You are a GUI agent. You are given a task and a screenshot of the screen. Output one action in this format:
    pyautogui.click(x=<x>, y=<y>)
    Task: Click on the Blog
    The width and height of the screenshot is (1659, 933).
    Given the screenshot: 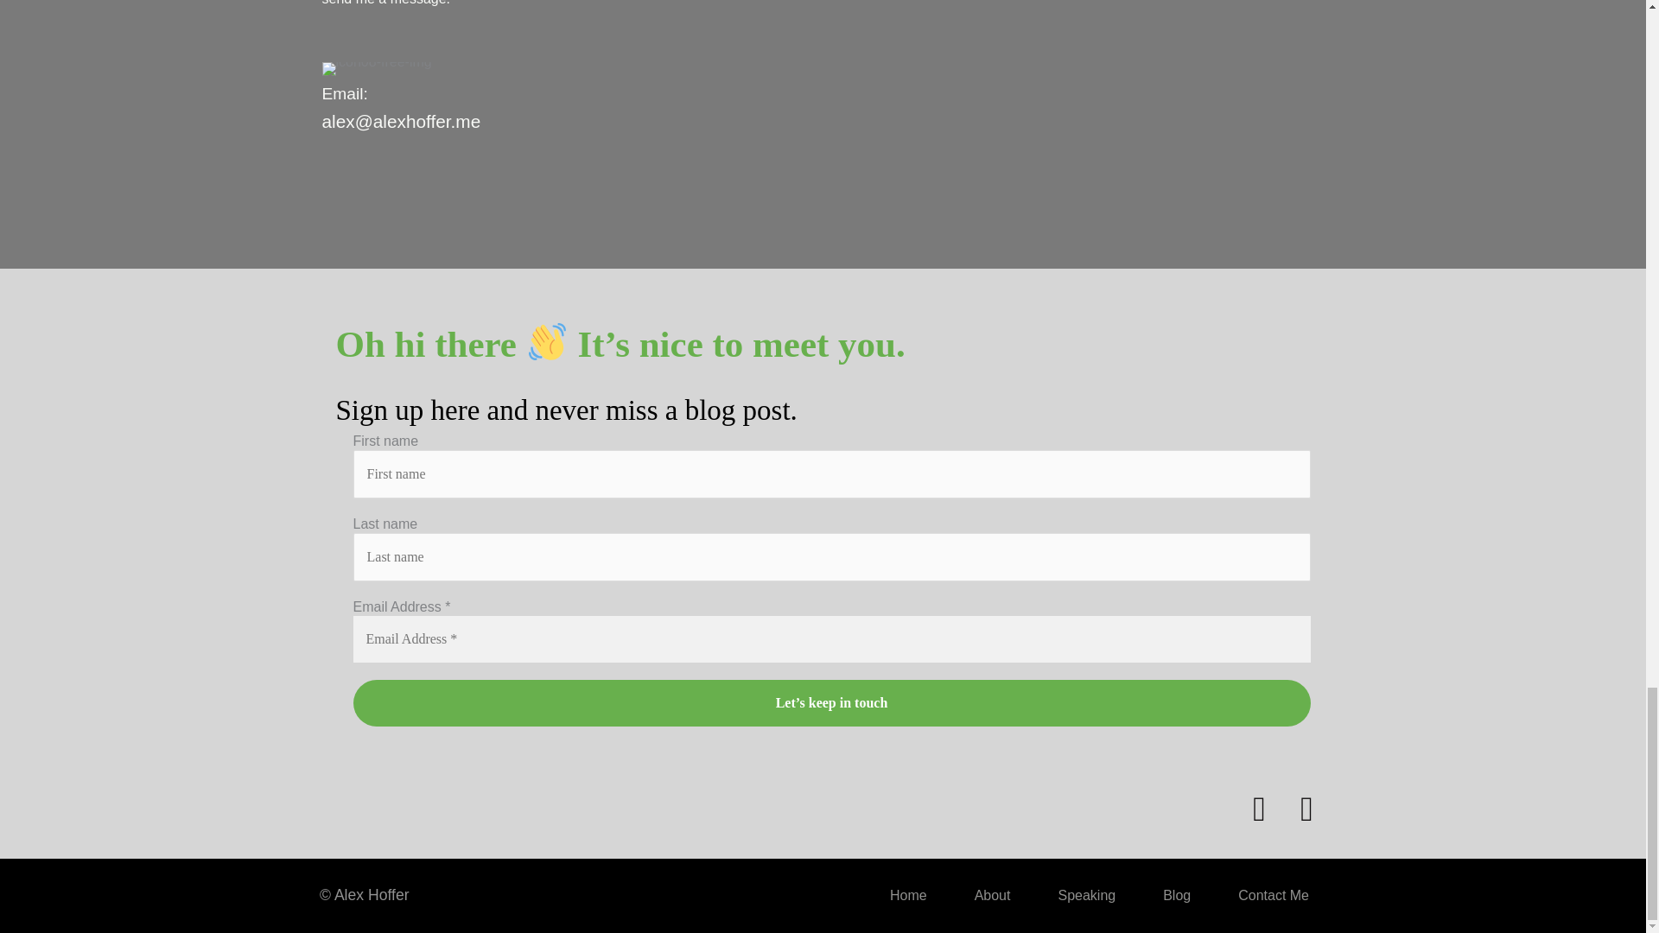 What is the action you would take?
    pyautogui.click(x=1166, y=896)
    